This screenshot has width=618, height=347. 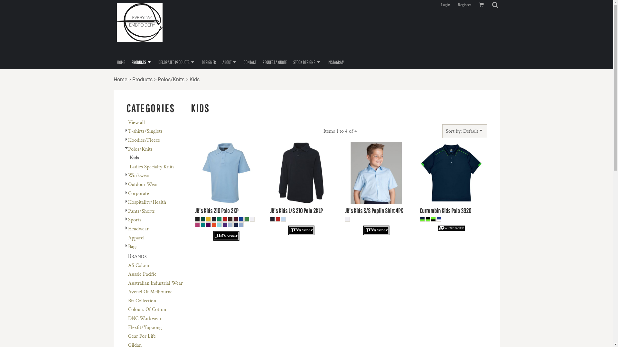 I want to click on Aussie Pacific Currumbin Kids Polo 3320, so click(x=451, y=173).